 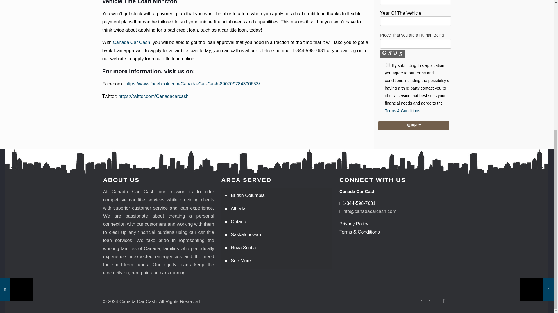 I want to click on Ontario, so click(x=280, y=222).